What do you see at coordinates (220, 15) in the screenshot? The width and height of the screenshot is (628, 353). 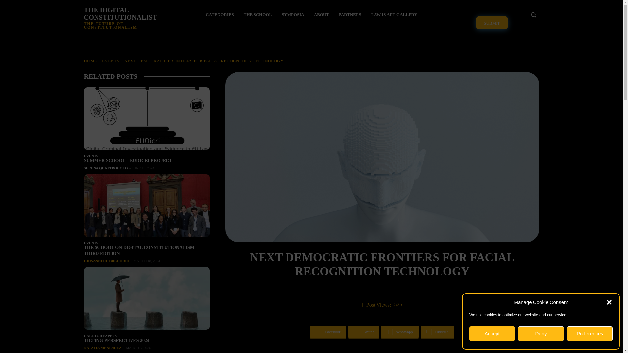 I see `CATEGORIES` at bounding box center [220, 15].